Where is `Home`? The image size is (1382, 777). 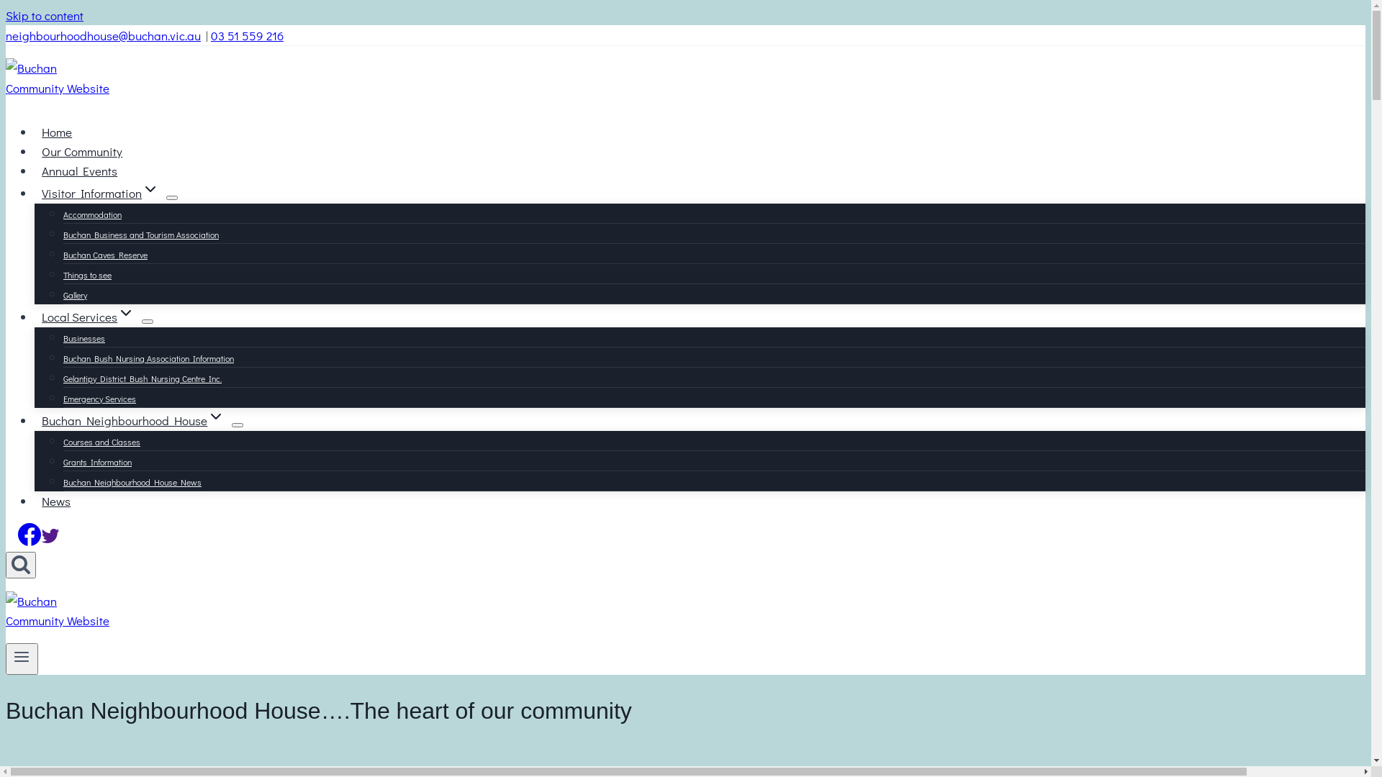
Home is located at coordinates (57, 132).